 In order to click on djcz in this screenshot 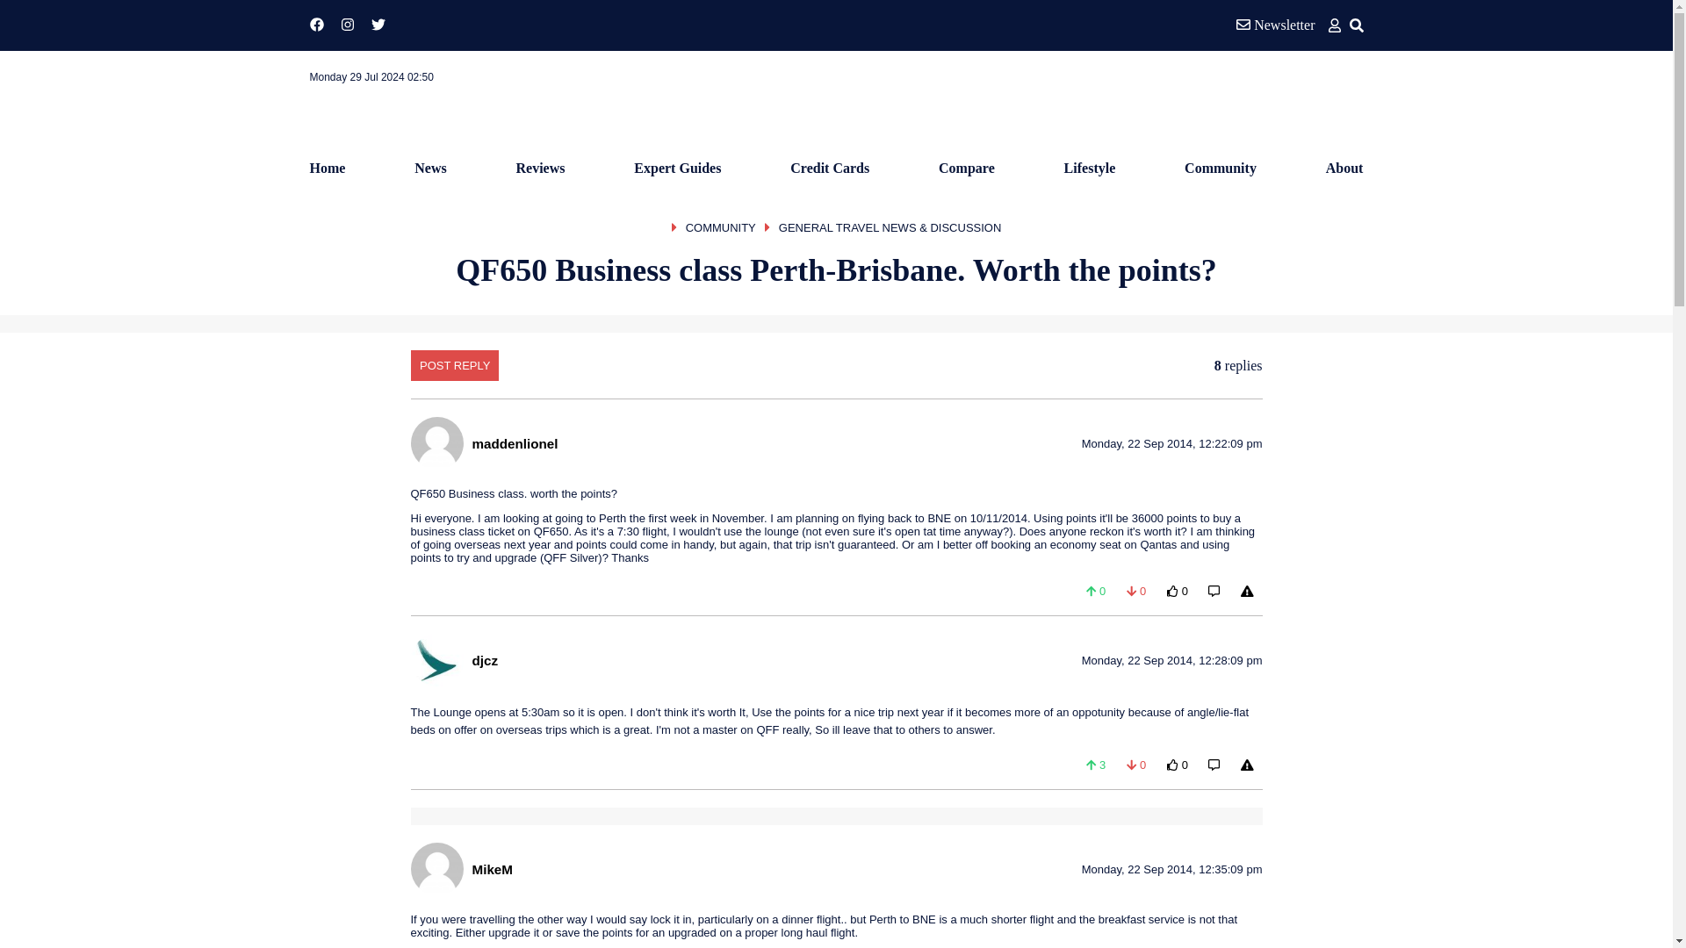, I will do `click(485, 660)`.